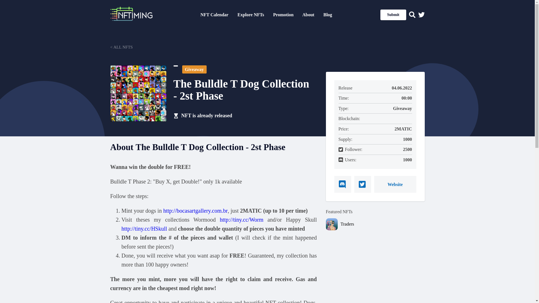  What do you see at coordinates (214, 15) in the screenshot?
I see `NFT Calendar` at bounding box center [214, 15].